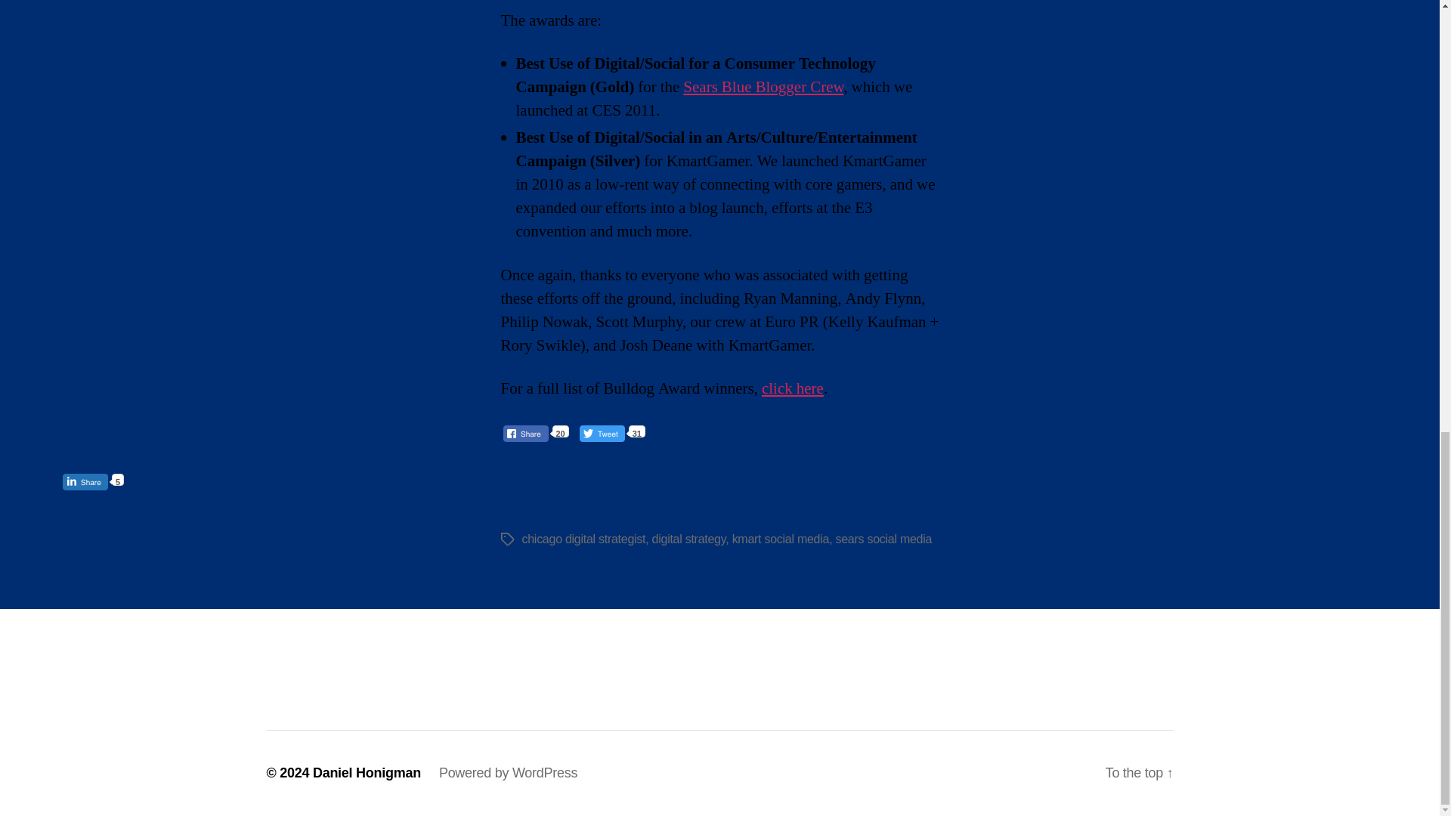 This screenshot has width=1451, height=816. Describe the element at coordinates (583, 538) in the screenshot. I see `chicago digital strategist` at that location.